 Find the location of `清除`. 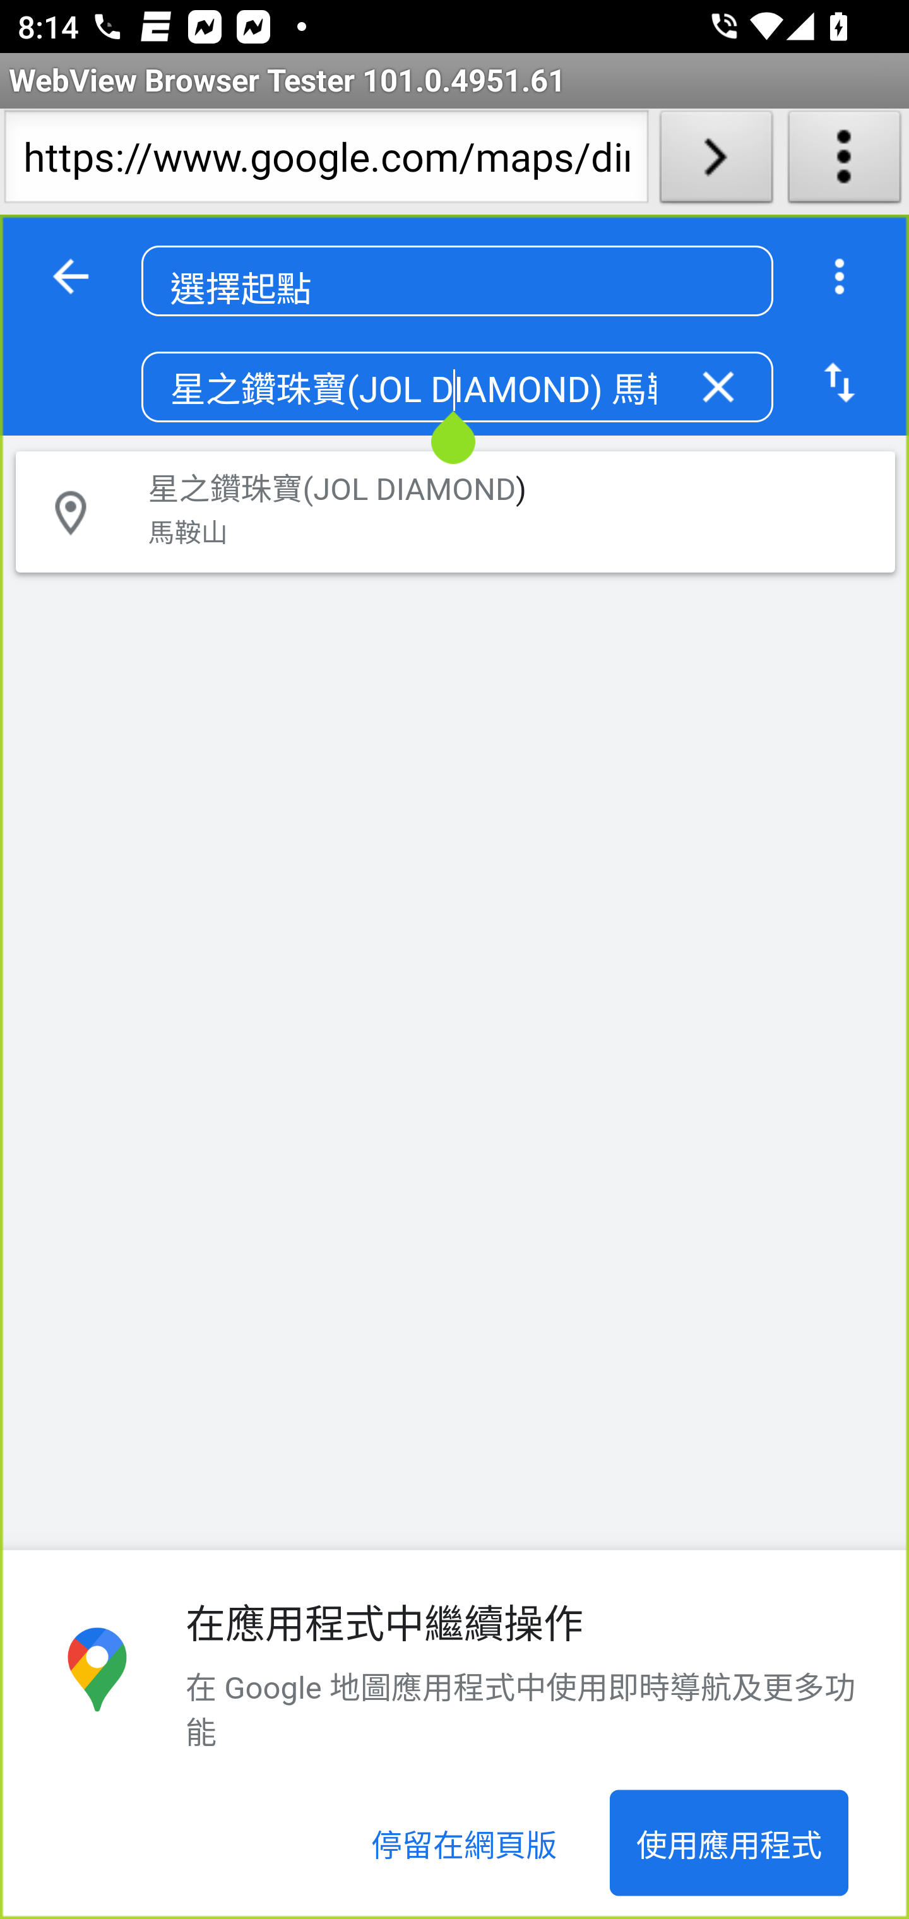

清除 is located at coordinates (718, 389).